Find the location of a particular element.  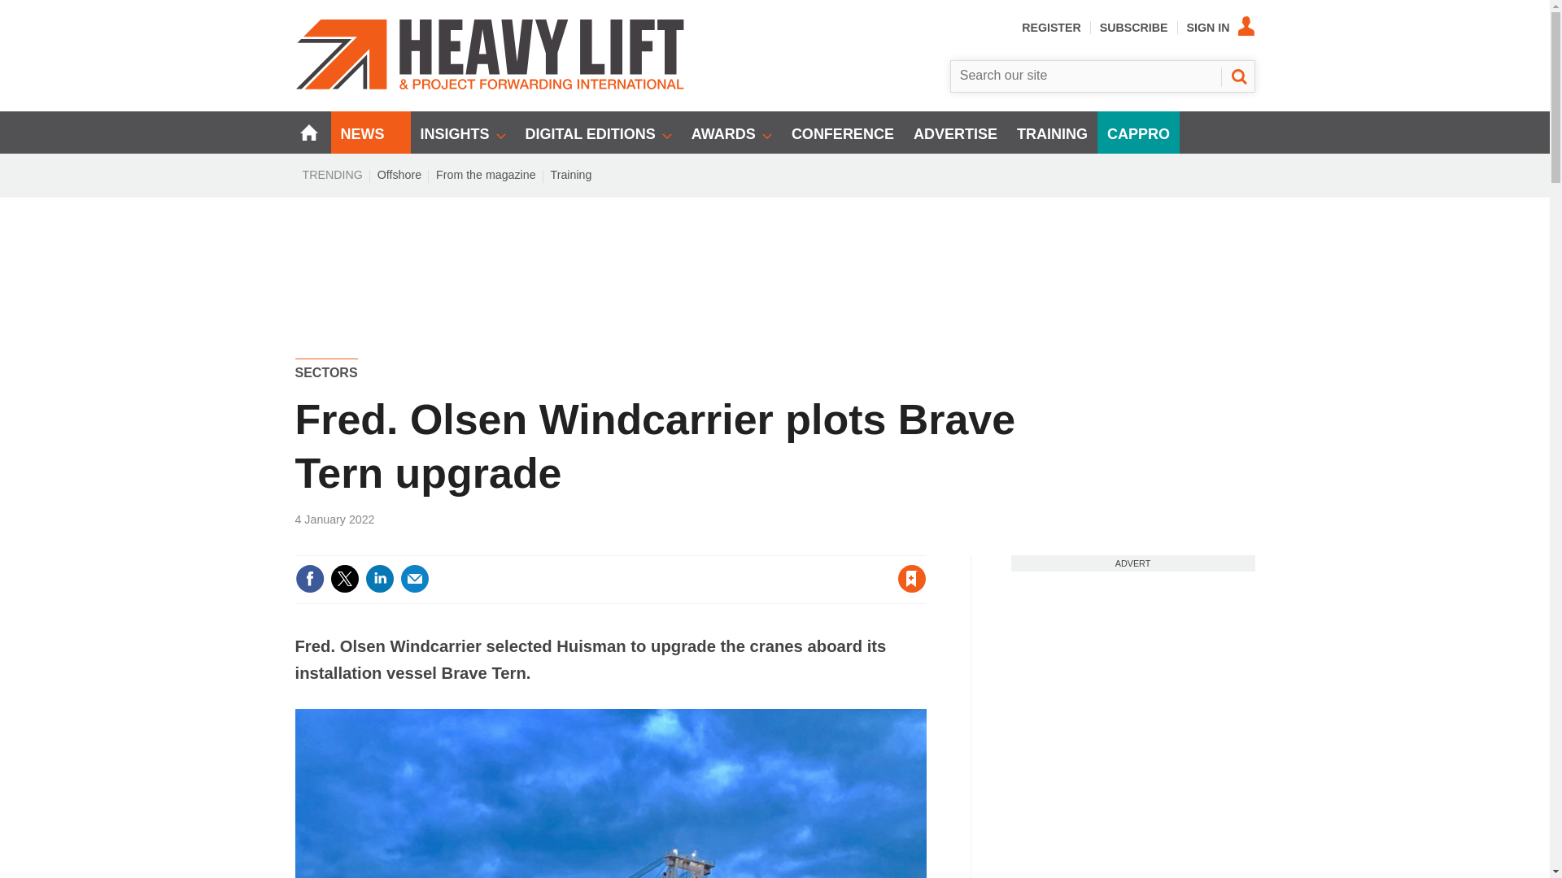

From the magazine is located at coordinates (486, 174).